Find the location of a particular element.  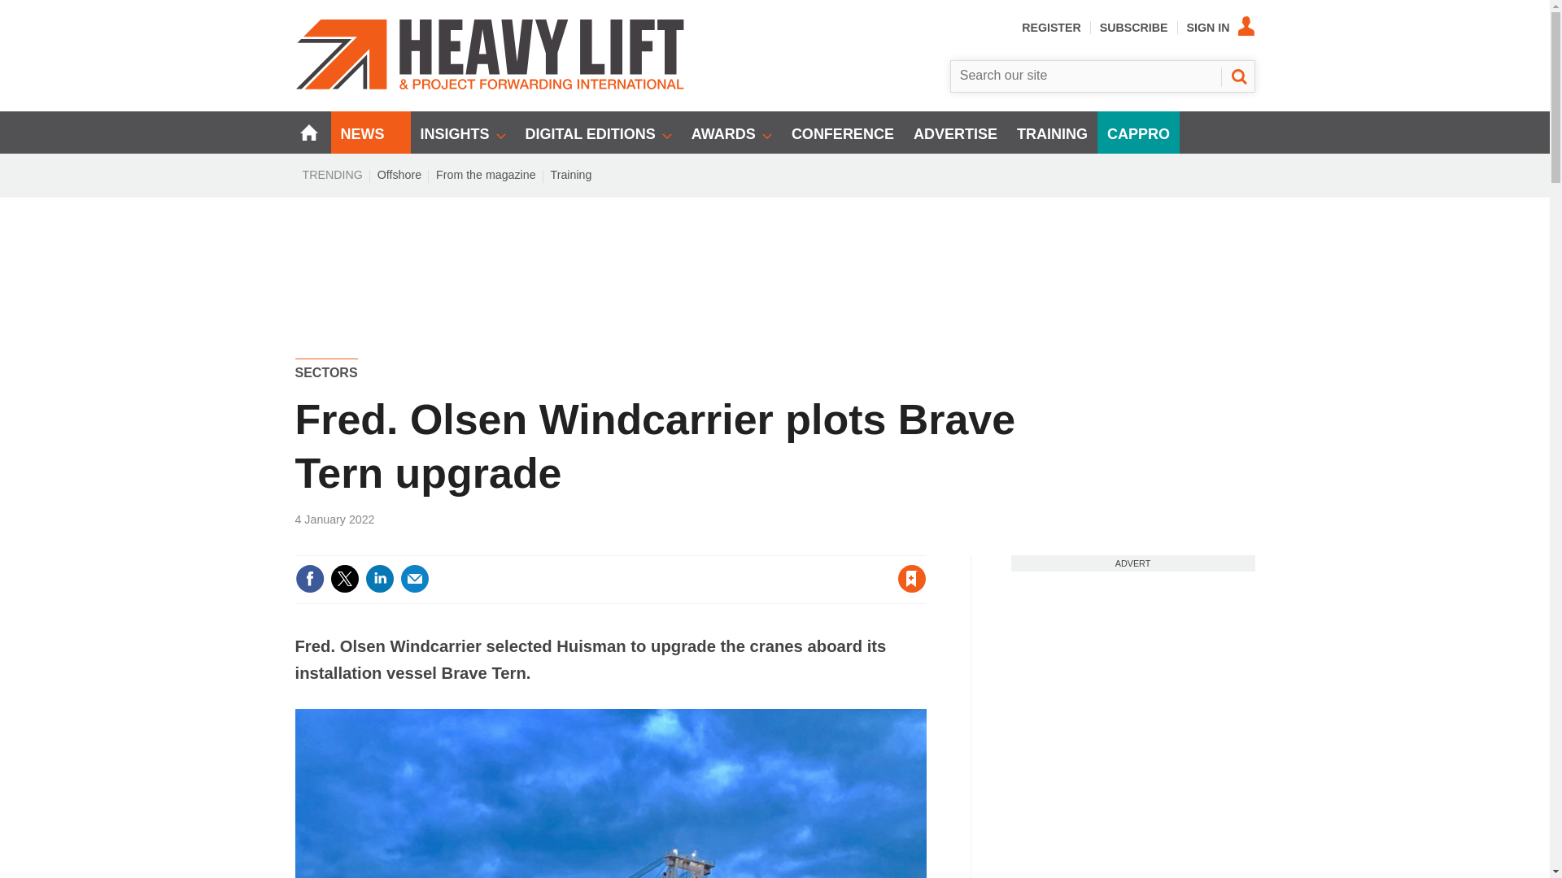

From the magazine is located at coordinates (486, 174).